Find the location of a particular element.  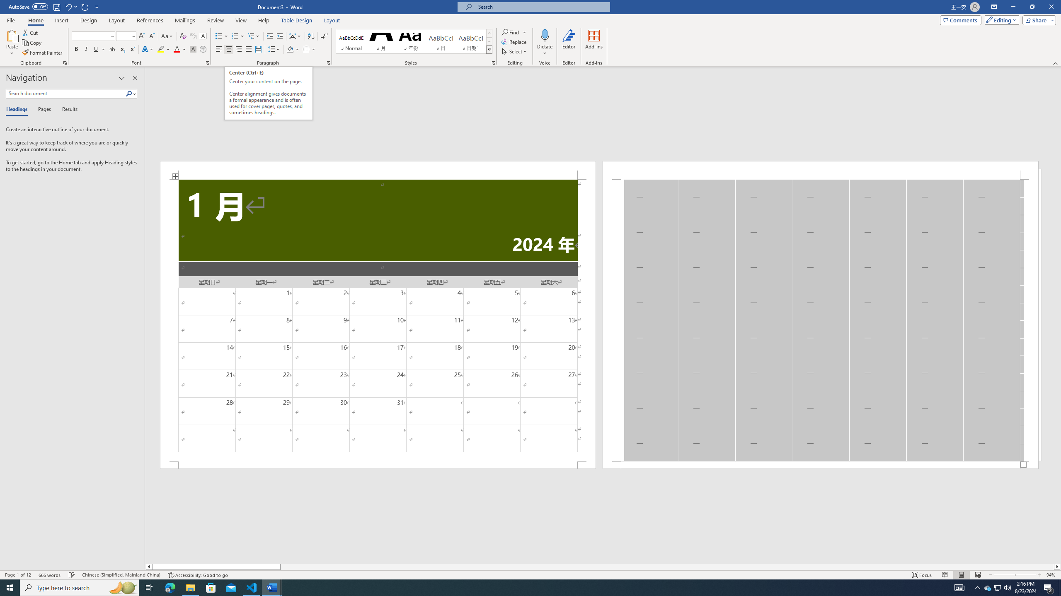

Results is located at coordinates (67, 110).